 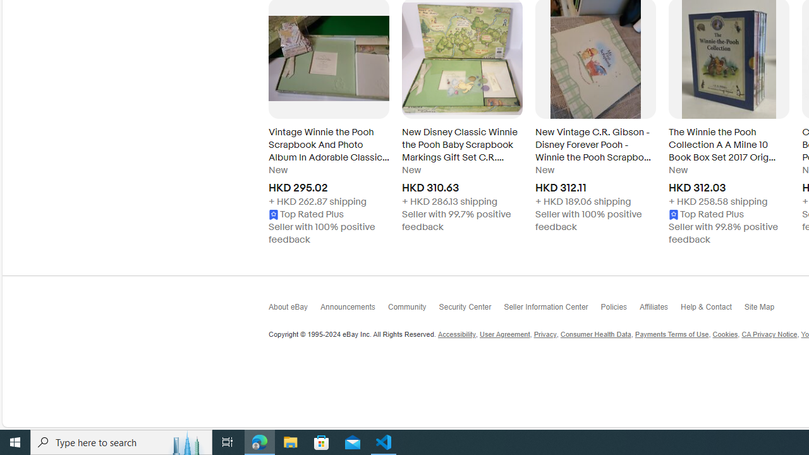 What do you see at coordinates (354, 311) in the screenshot?
I see `Announcements` at bounding box center [354, 311].